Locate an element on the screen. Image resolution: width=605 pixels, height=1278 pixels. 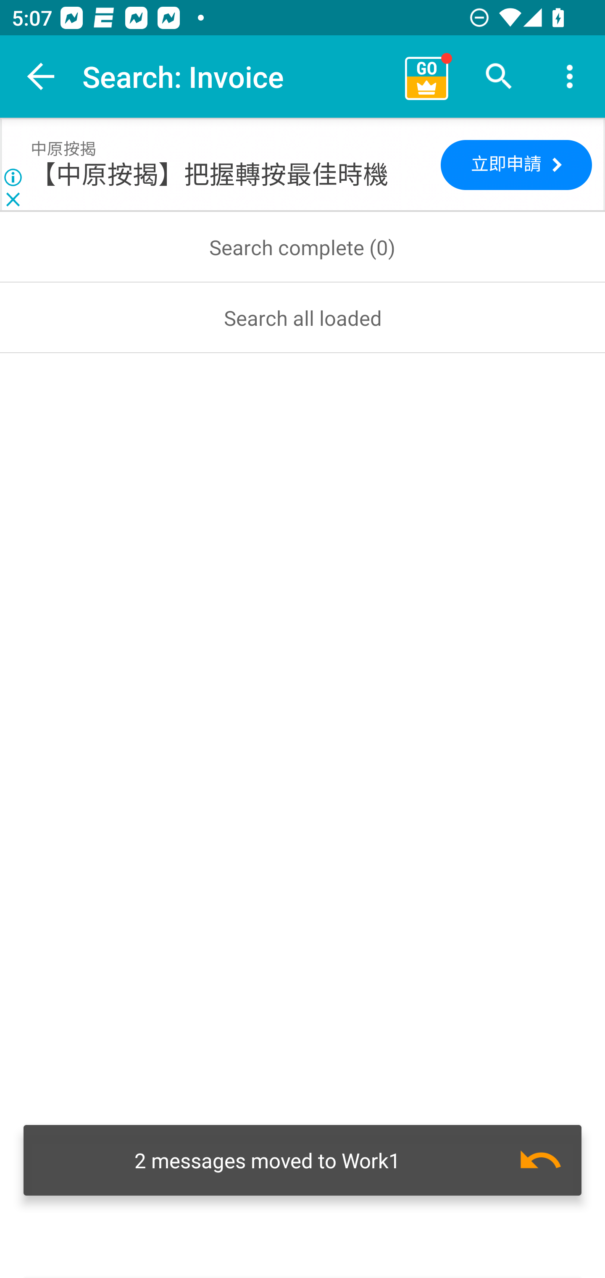
Search complete (0) is located at coordinates (302, 247).